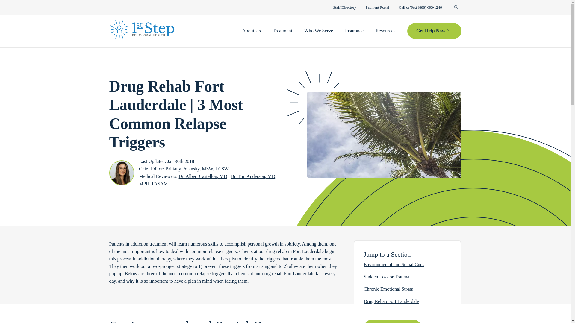 This screenshot has width=575, height=323. I want to click on 1st Step Behavioral Health, so click(142, 29).